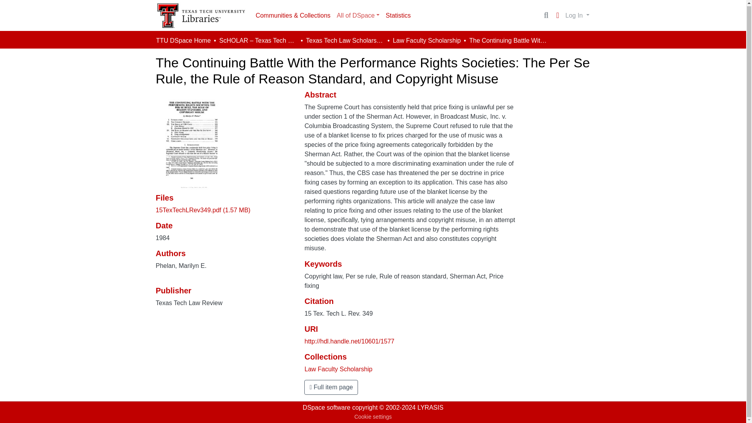 The height and width of the screenshot is (423, 752). I want to click on Texas Tech Law Scholarship, so click(345, 40).